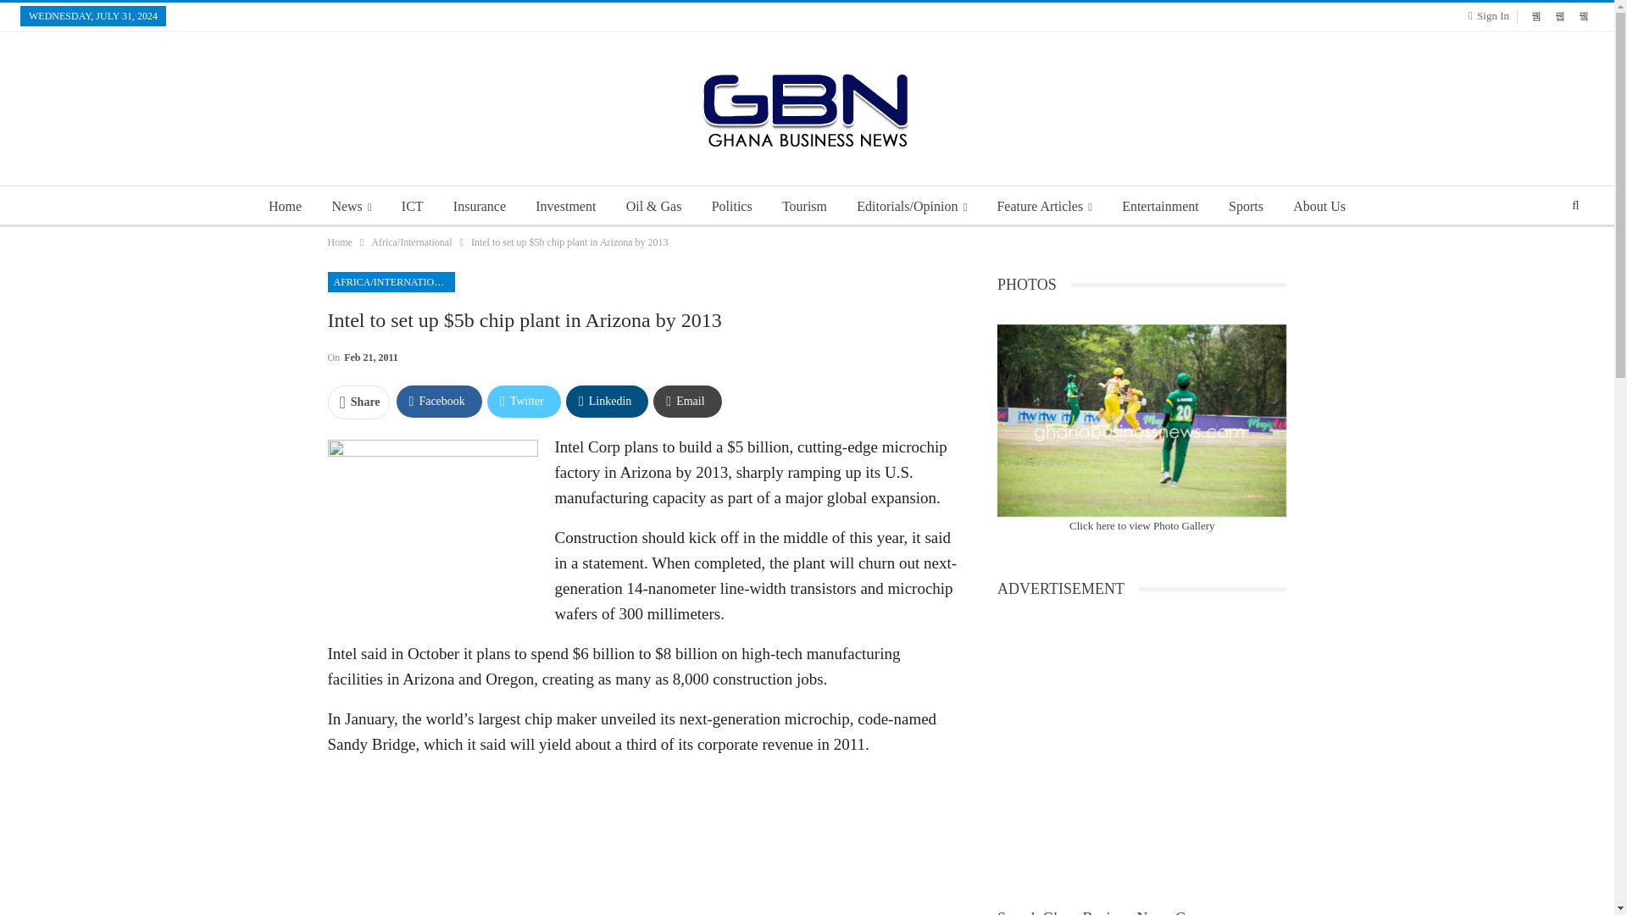 This screenshot has height=915, width=1627. What do you see at coordinates (285, 207) in the screenshot?
I see `Home` at bounding box center [285, 207].